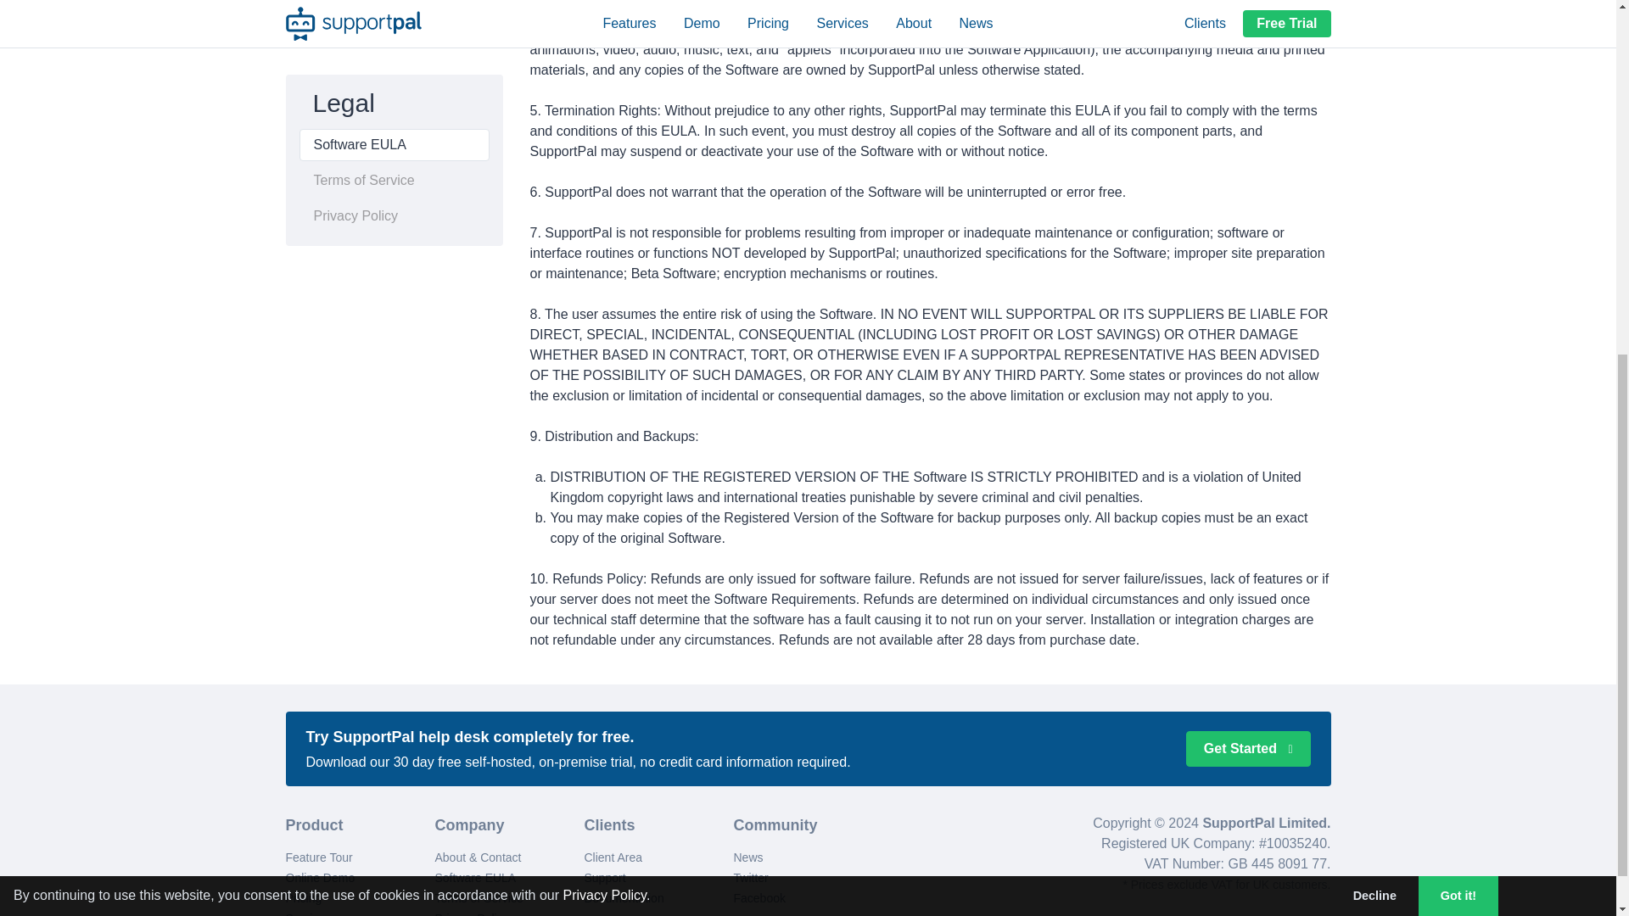 The image size is (1629, 916). Describe the element at coordinates (750, 878) in the screenshot. I see `Twitter` at that location.